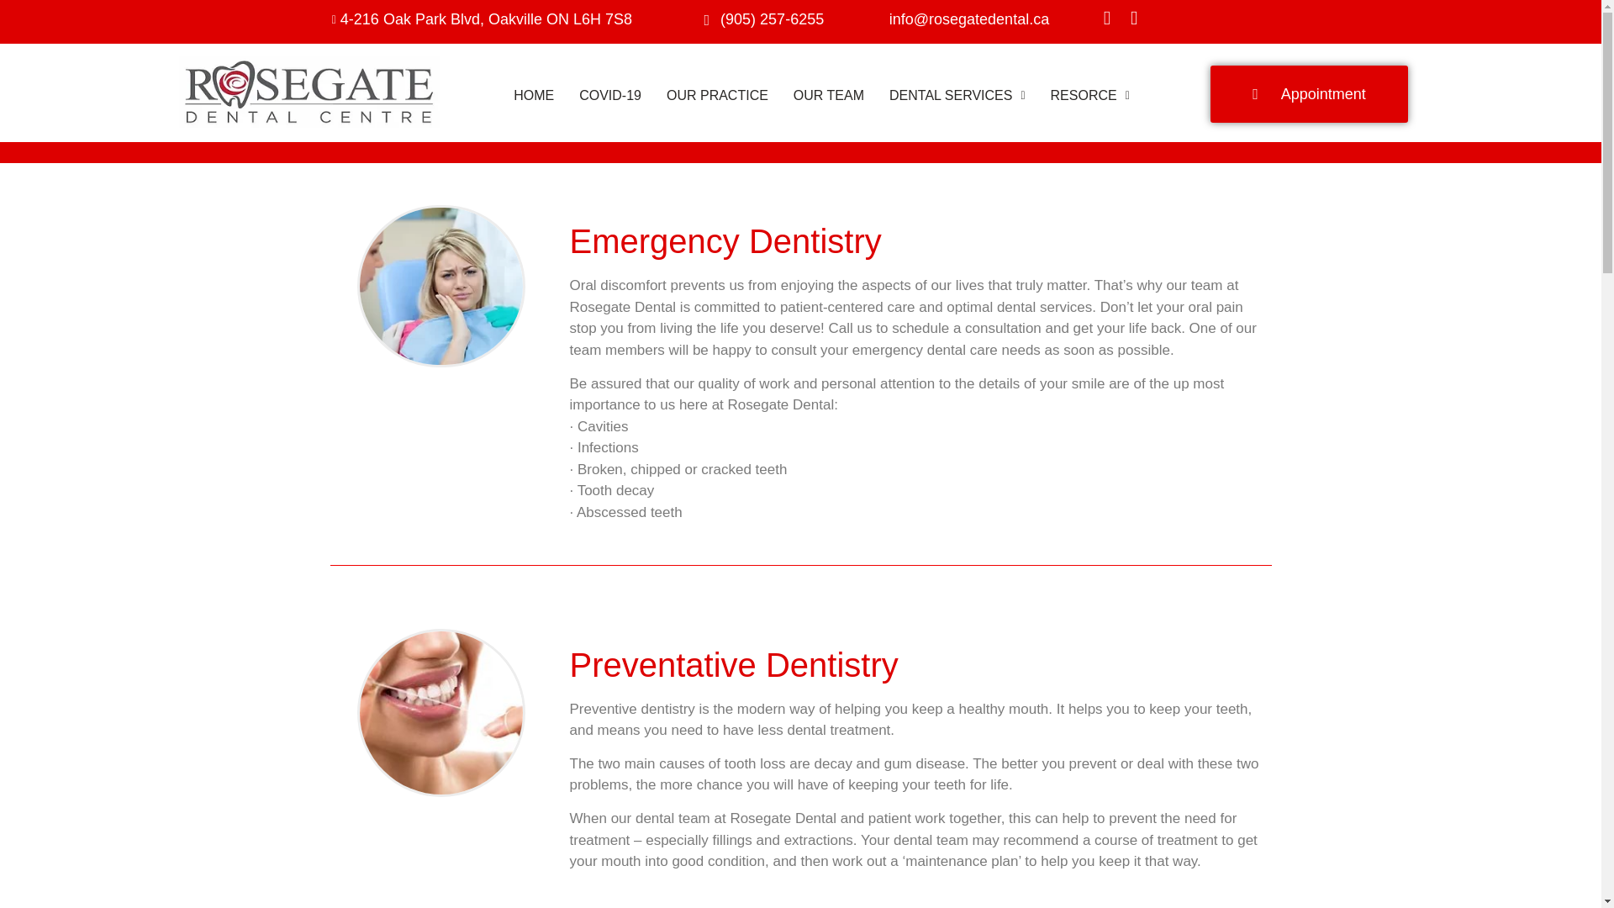  What do you see at coordinates (957, 96) in the screenshot?
I see `DENTAL SERVICES` at bounding box center [957, 96].